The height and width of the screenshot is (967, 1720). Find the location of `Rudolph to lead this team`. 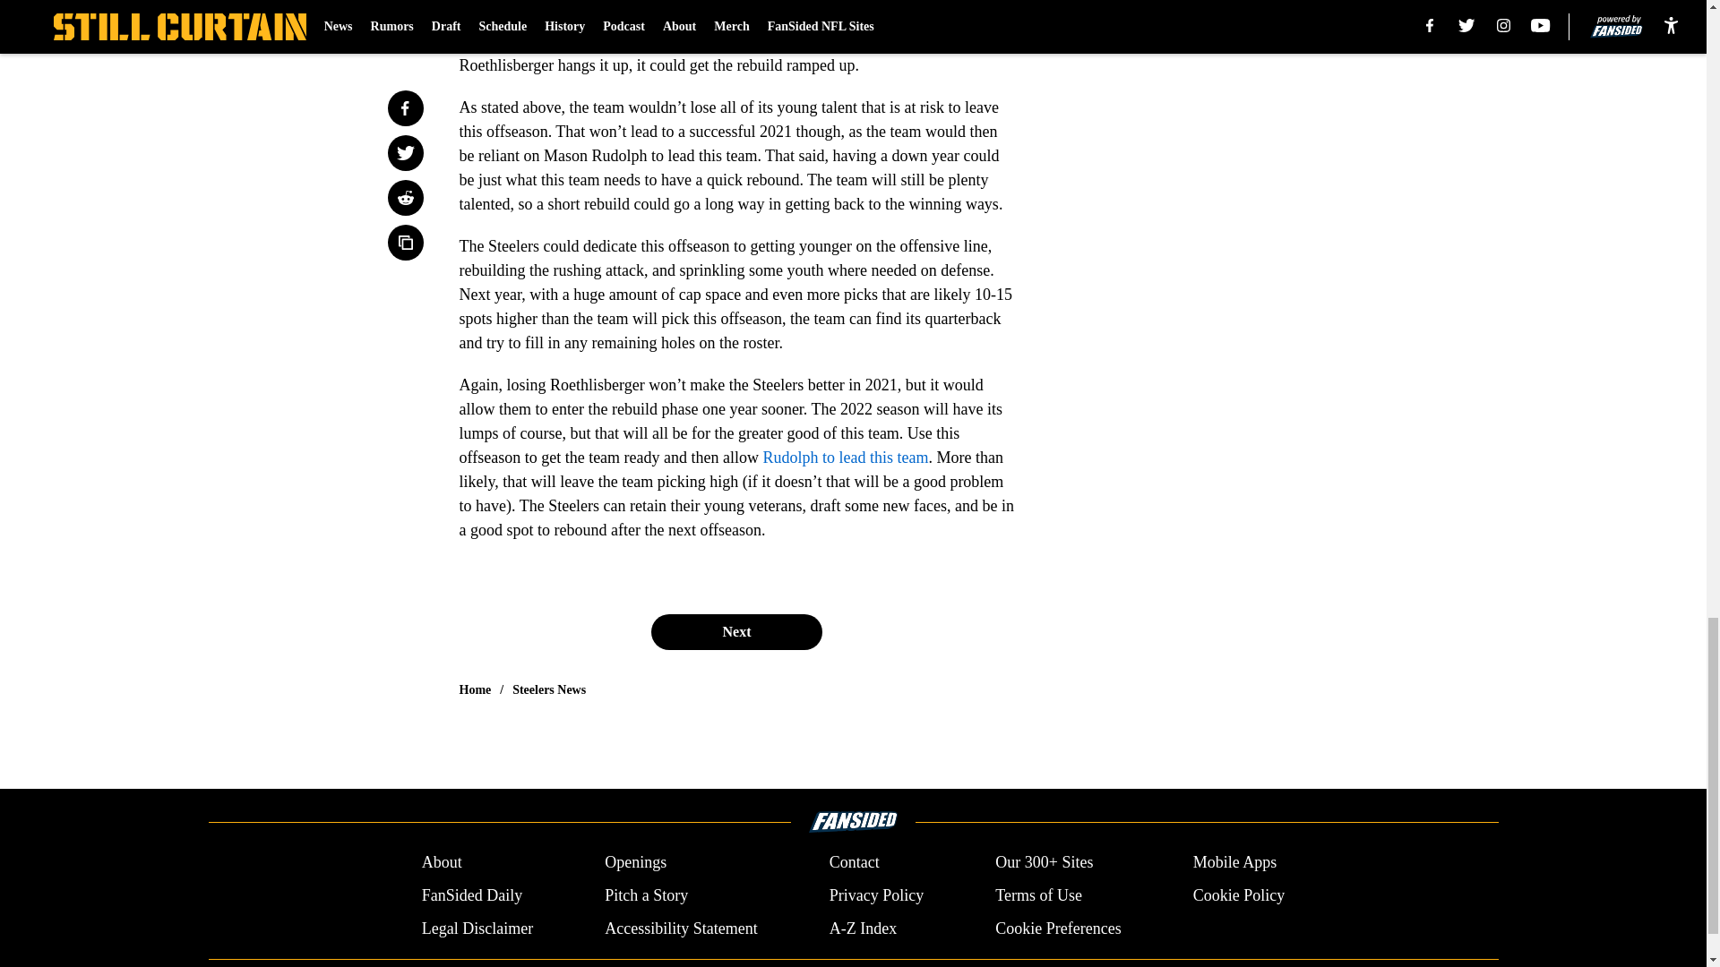

Rudolph to lead this team is located at coordinates (846, 457).